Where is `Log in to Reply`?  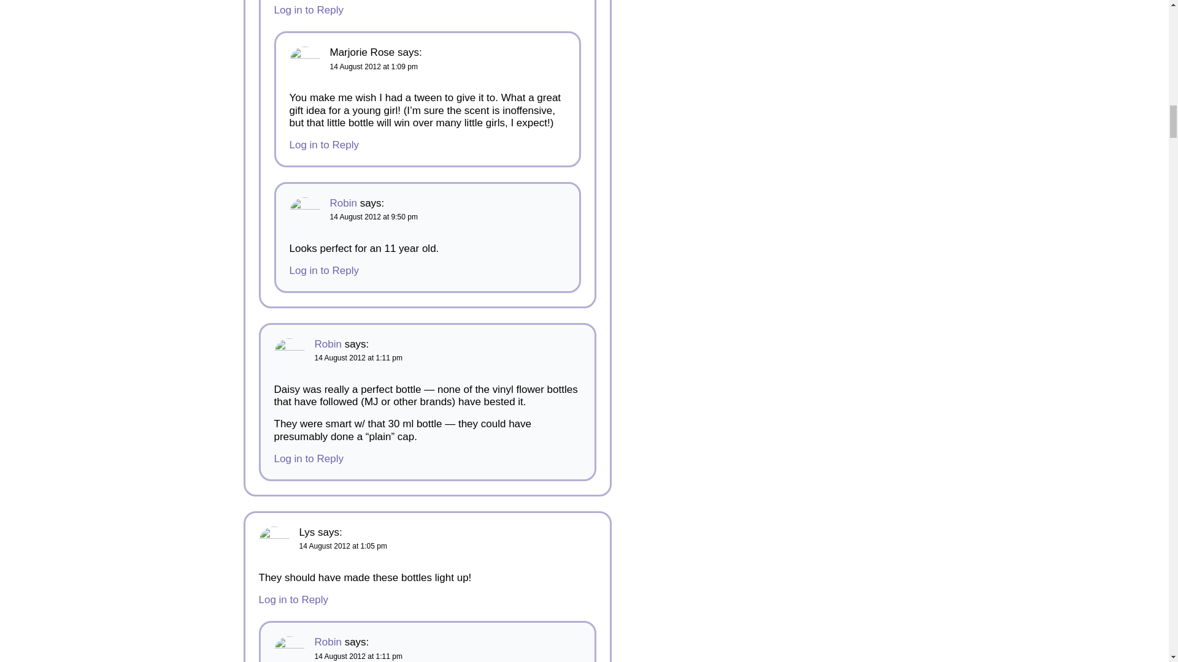
Log in to Reply is located at coordinates (293, 599).